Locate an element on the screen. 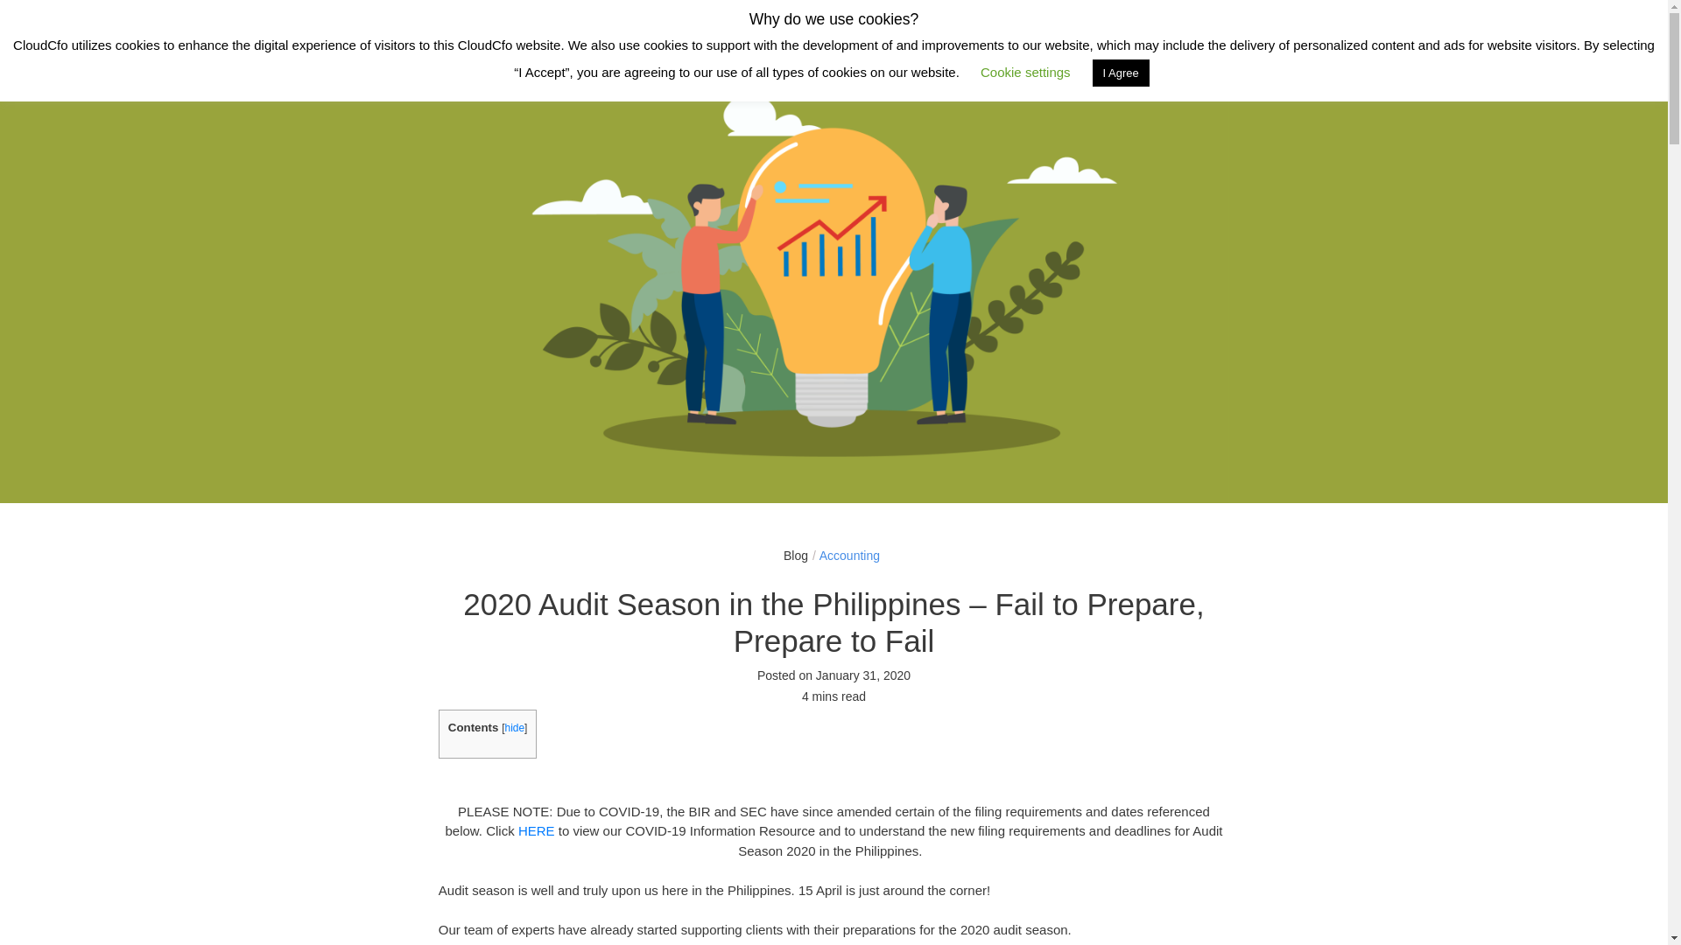 Image resolution: width=1681 pixels, height=945 pixels. How It Works is located at coordinates (567, 24).